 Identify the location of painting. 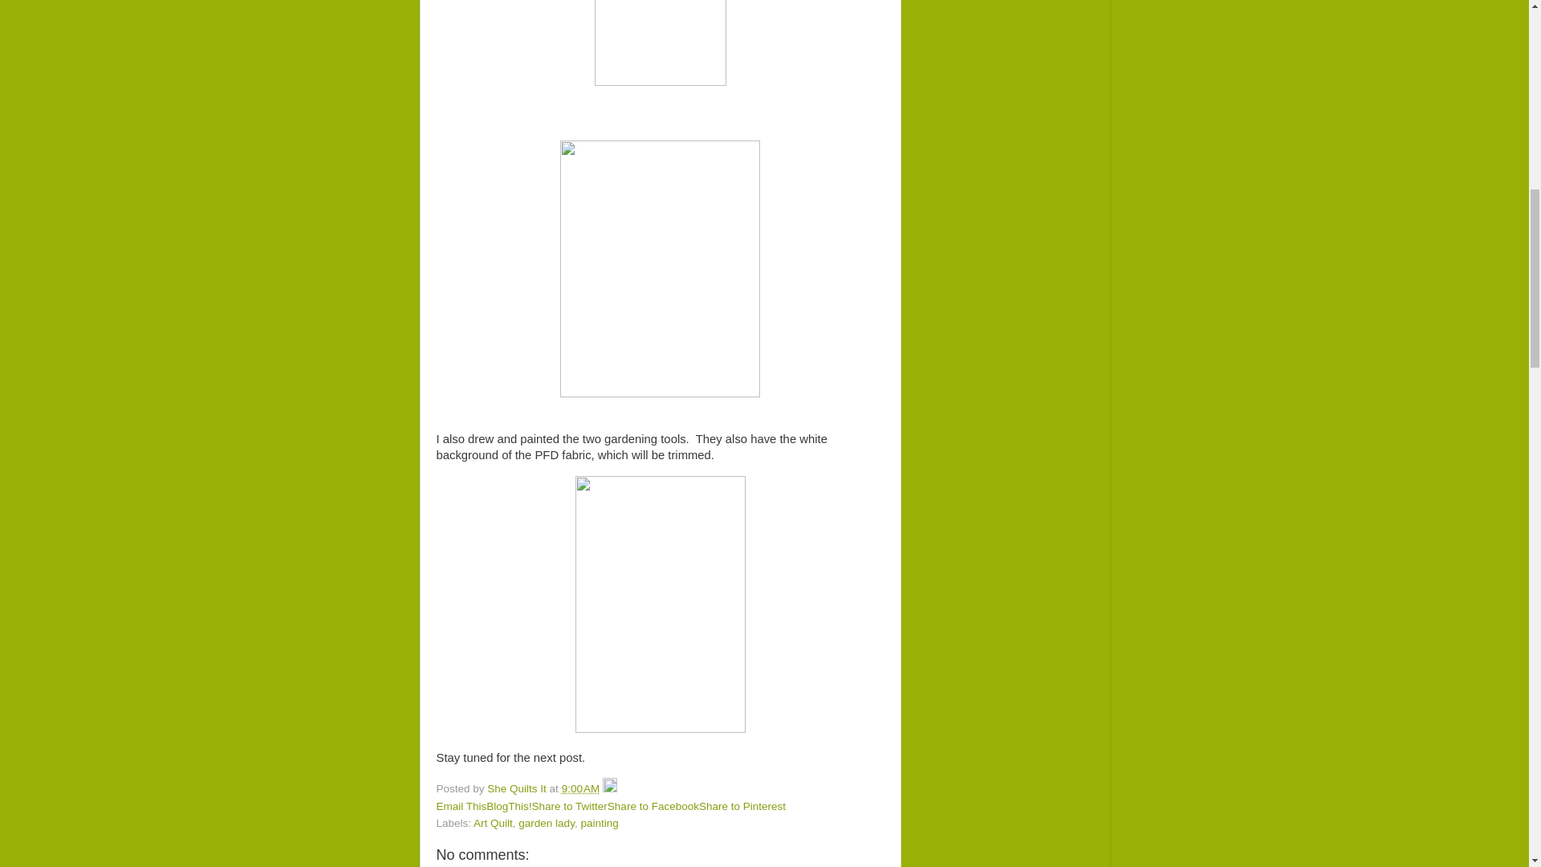
(599, 823).